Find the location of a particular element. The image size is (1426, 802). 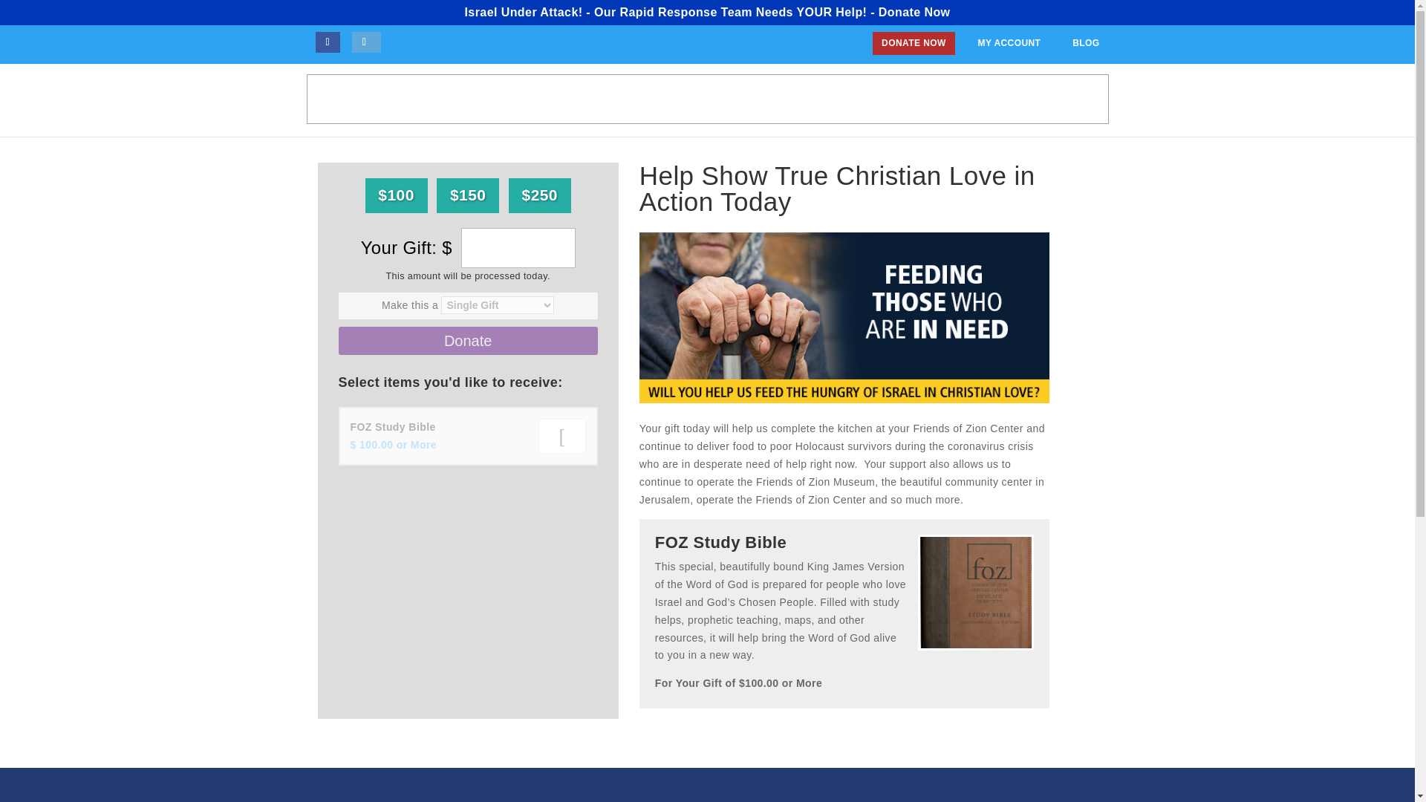

MEMBERS is located at coordinates (859, 100).